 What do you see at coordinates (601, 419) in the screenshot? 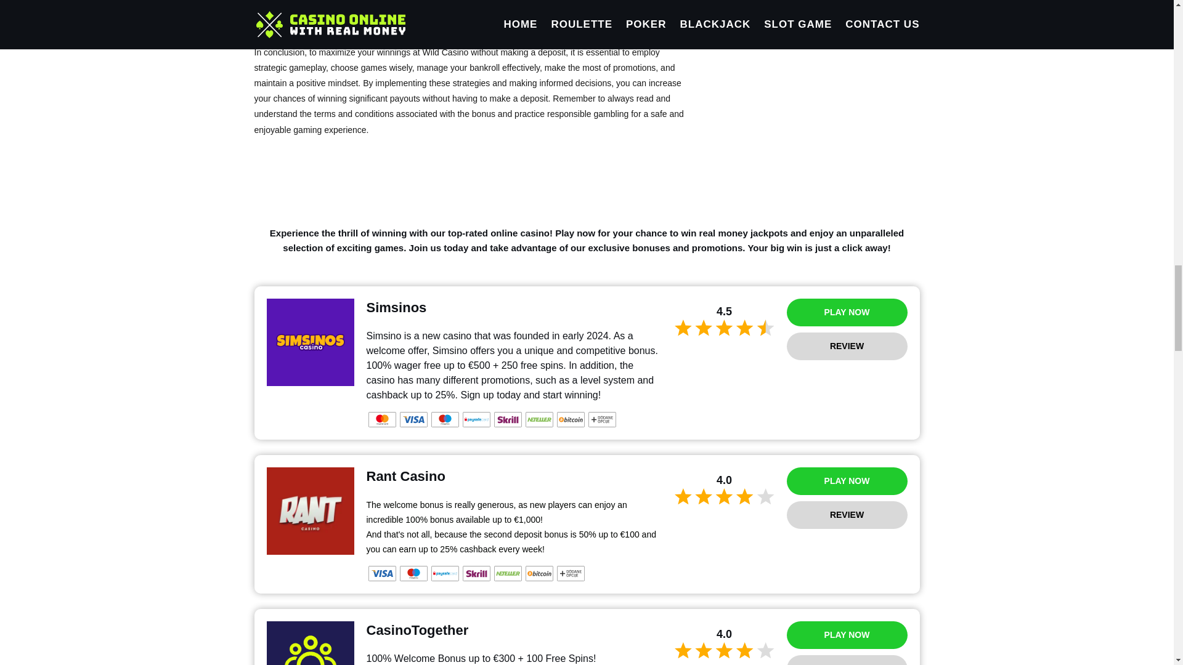
I see `Dodatne` at bounding box center [601, 419].